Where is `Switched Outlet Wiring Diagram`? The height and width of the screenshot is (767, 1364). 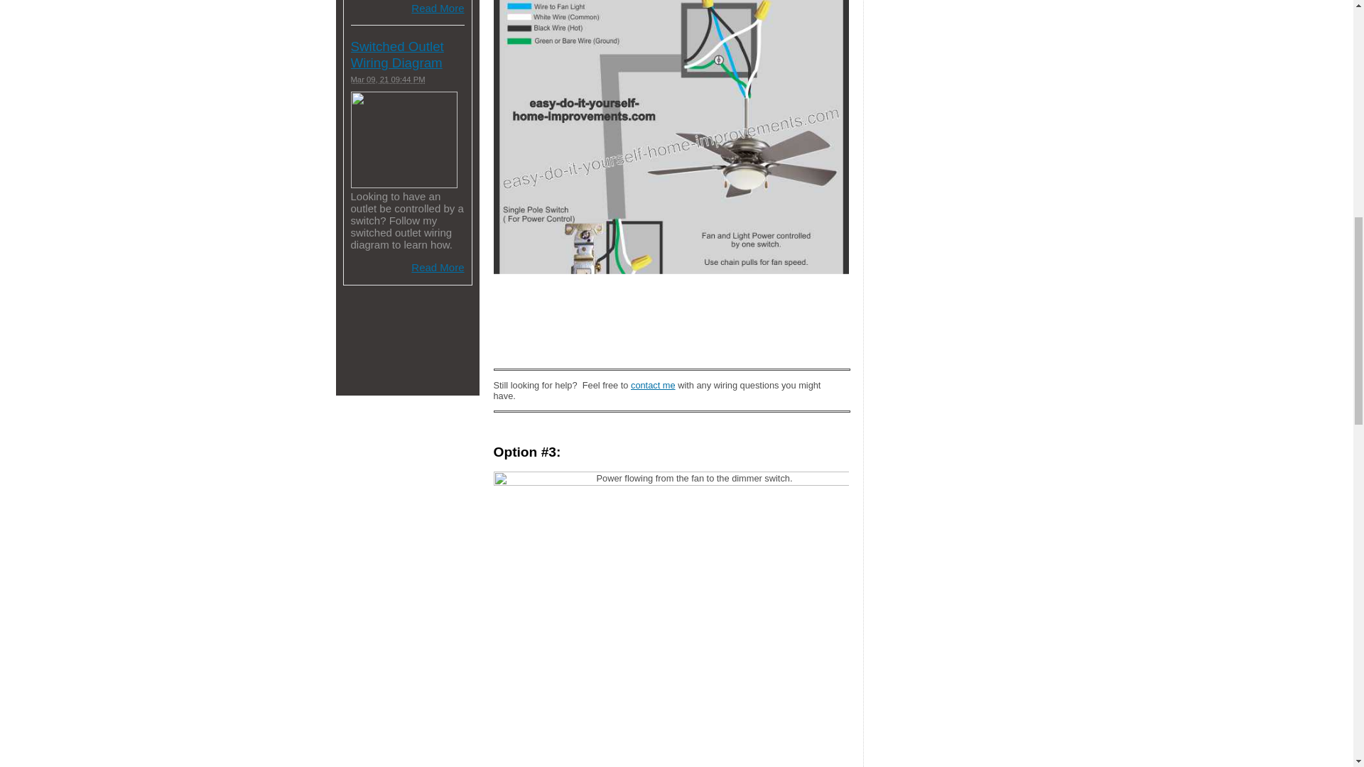
Switched Outlet Wiring Diagram is located at coordinates (397, 55).